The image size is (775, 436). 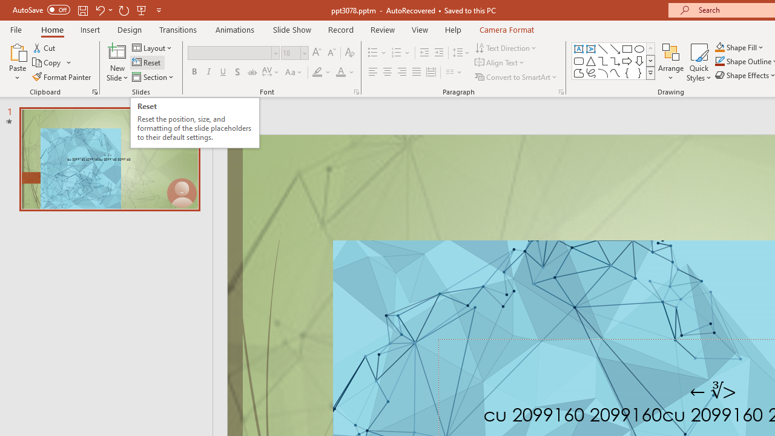 What do you see at coordinates (317, 73) in the screenshot?
I see `Text Highlight Color Yellow` at bounding box center [317, 73].